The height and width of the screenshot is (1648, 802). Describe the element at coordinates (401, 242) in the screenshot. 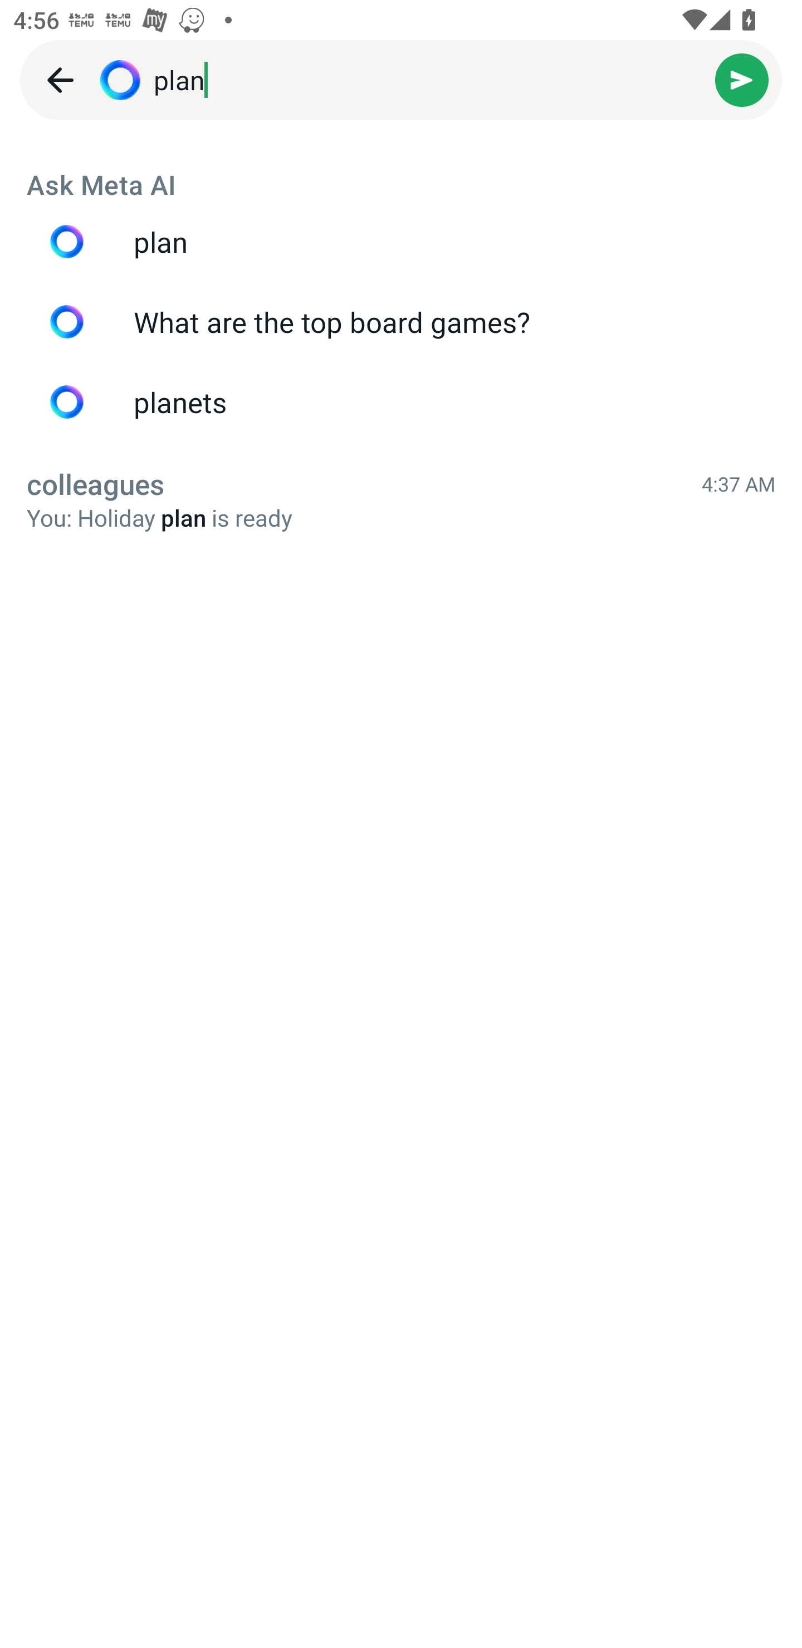

I see `plan` at that location.